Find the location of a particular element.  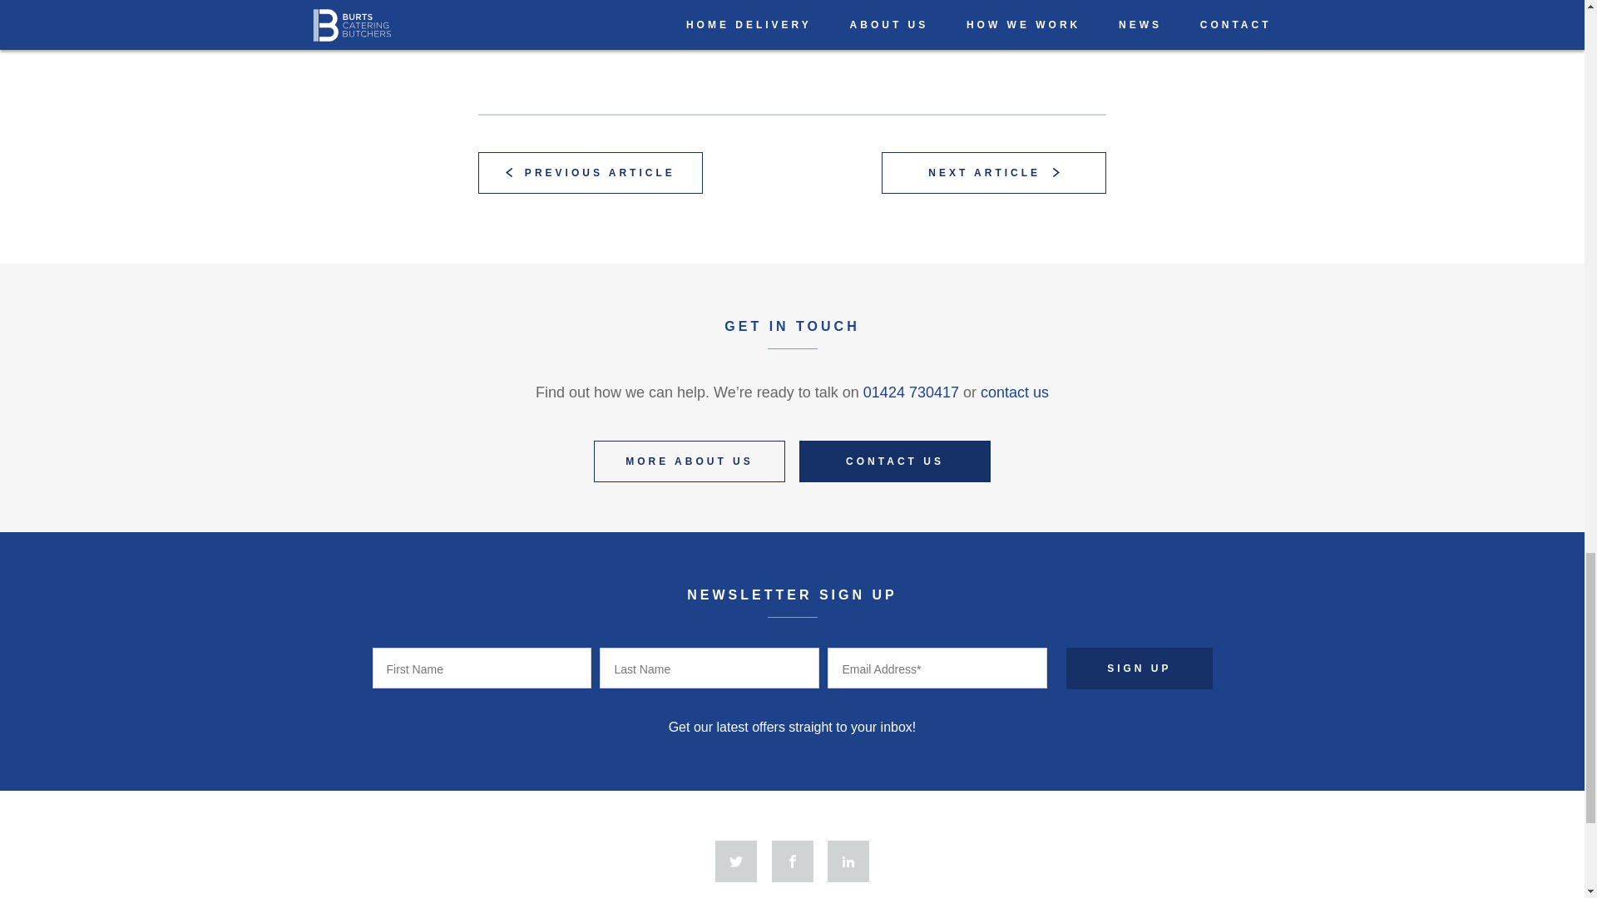

Sign Up is located at coordinates (1140, 669).